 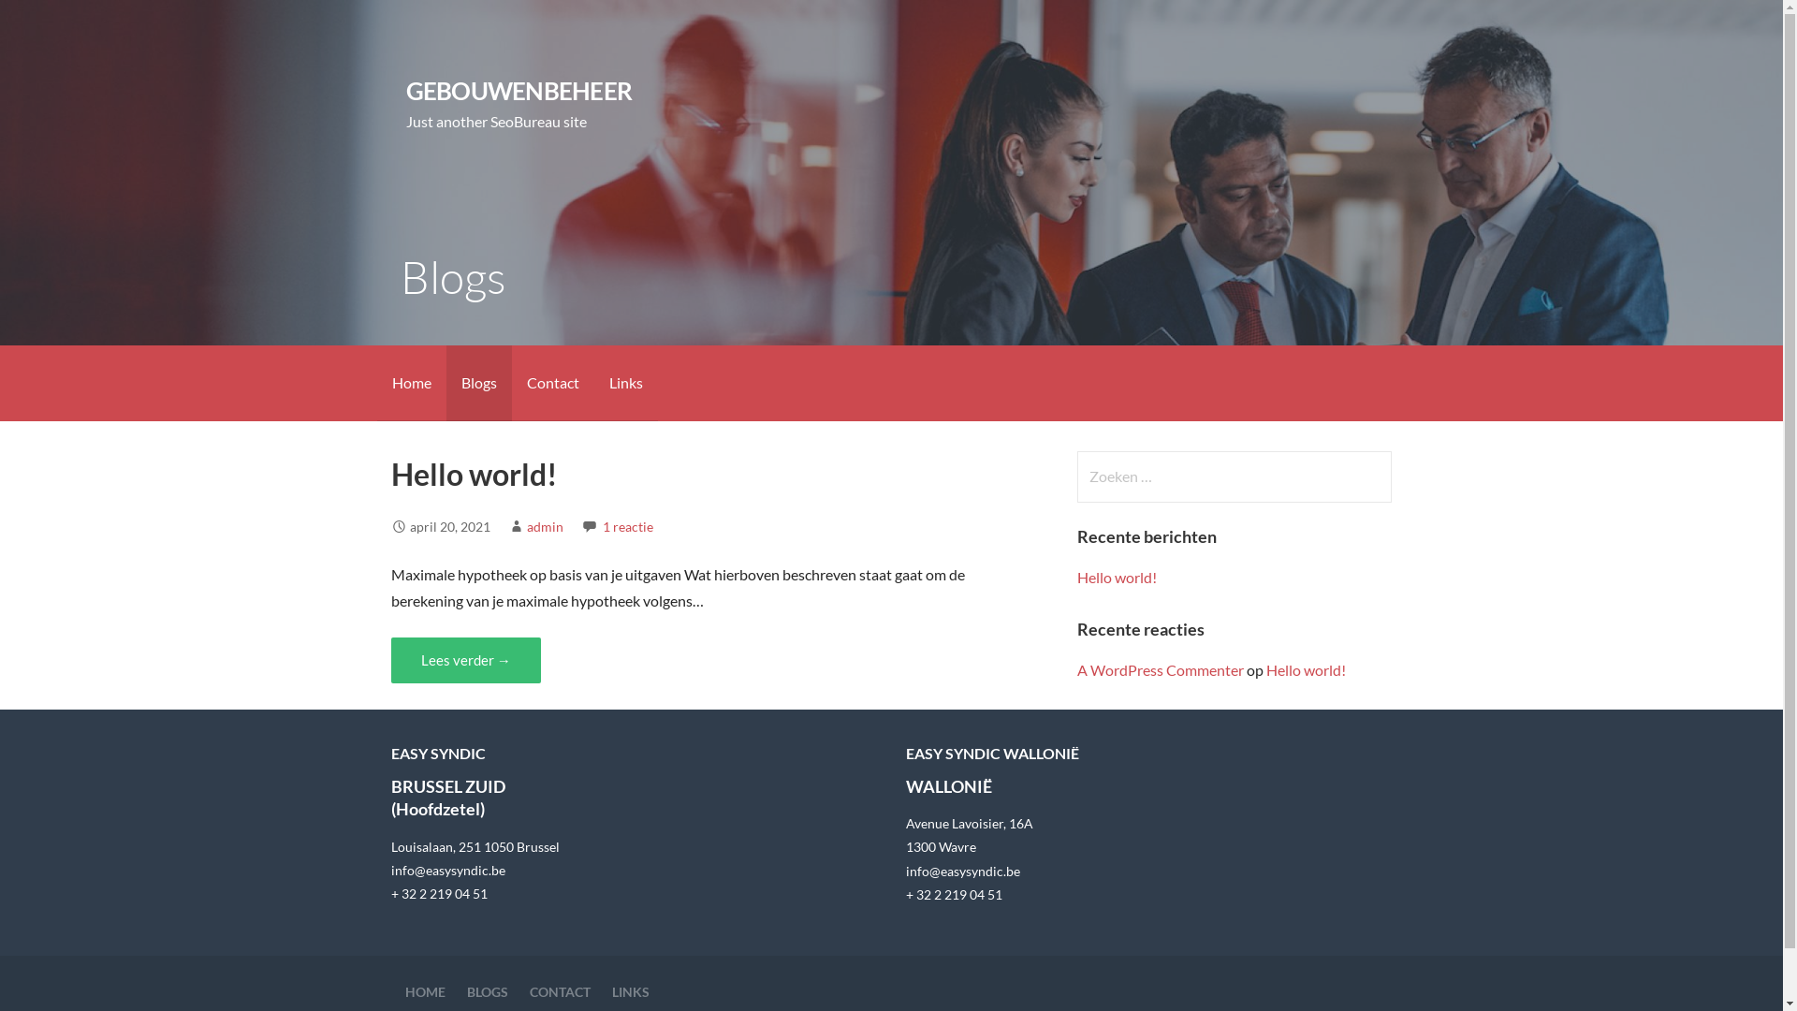 What do you see at coordinates (625, 384) in the screenshot?
I see `Links` at bounding box center [625, 384].